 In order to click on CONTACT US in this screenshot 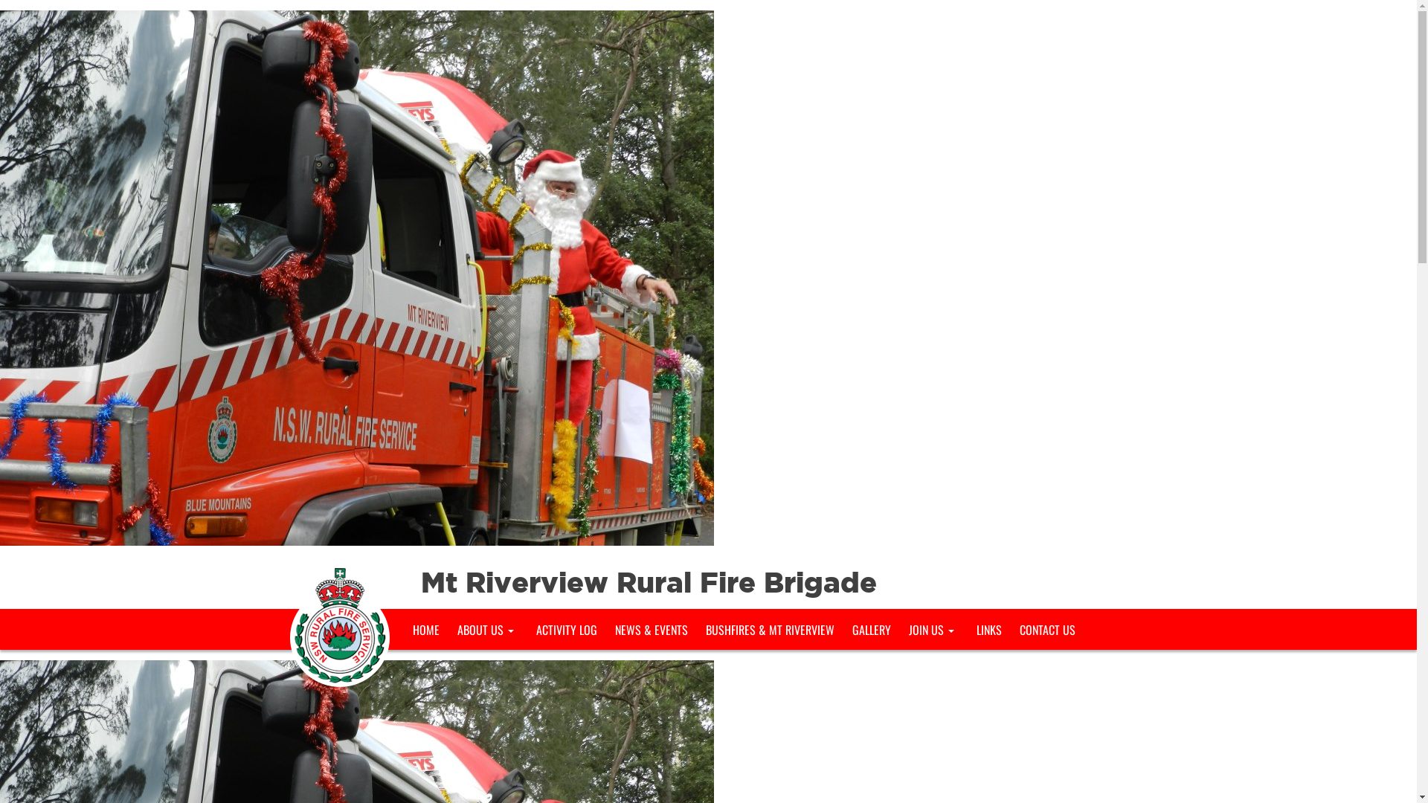, I will do `click(1047, 630)`.